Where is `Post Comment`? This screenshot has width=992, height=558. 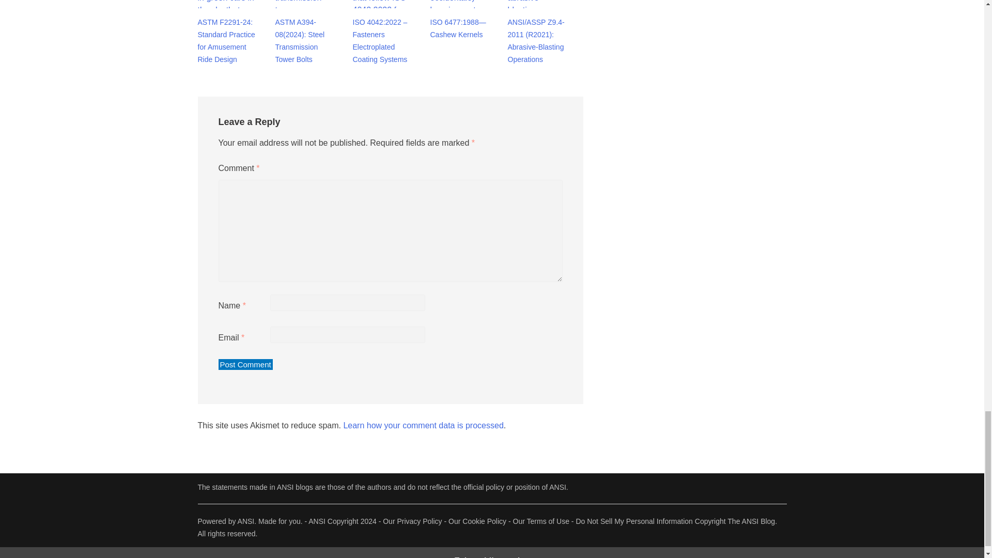
Post Comment is located at coordinates (245, 365).